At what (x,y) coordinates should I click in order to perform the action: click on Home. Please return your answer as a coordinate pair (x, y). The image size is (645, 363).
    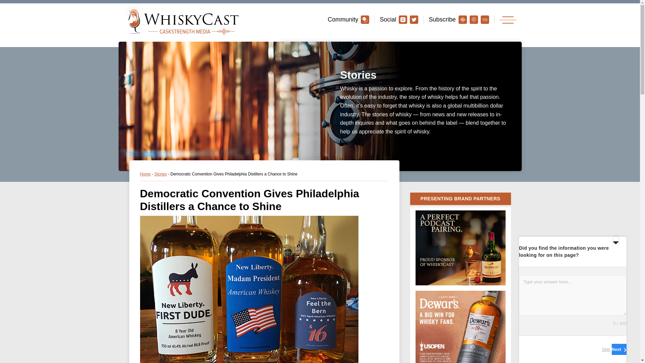
    Looking at the image, I should click on (145, 174).